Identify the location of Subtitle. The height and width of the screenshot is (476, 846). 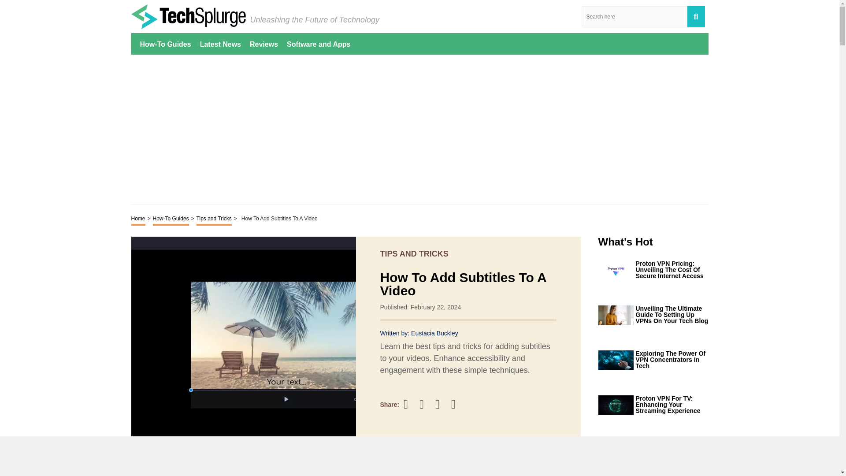
(147, 471).